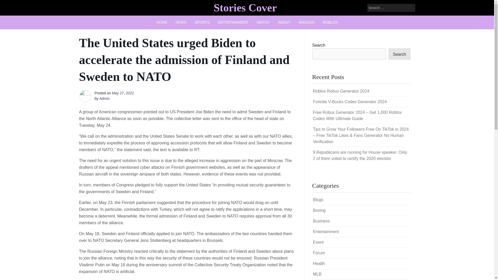  What do you see at coordinates (162, 22) in the screenshot?
I see `HOME` at bounding box center [162, 22].